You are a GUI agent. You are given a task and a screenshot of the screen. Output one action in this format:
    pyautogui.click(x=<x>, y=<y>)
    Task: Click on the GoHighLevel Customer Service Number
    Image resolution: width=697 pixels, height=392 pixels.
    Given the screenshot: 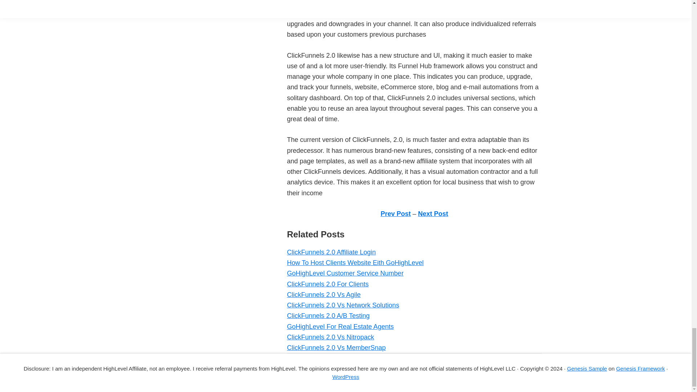 What is the action you would take?
    pyautogui.click(x=345, y=273)
    